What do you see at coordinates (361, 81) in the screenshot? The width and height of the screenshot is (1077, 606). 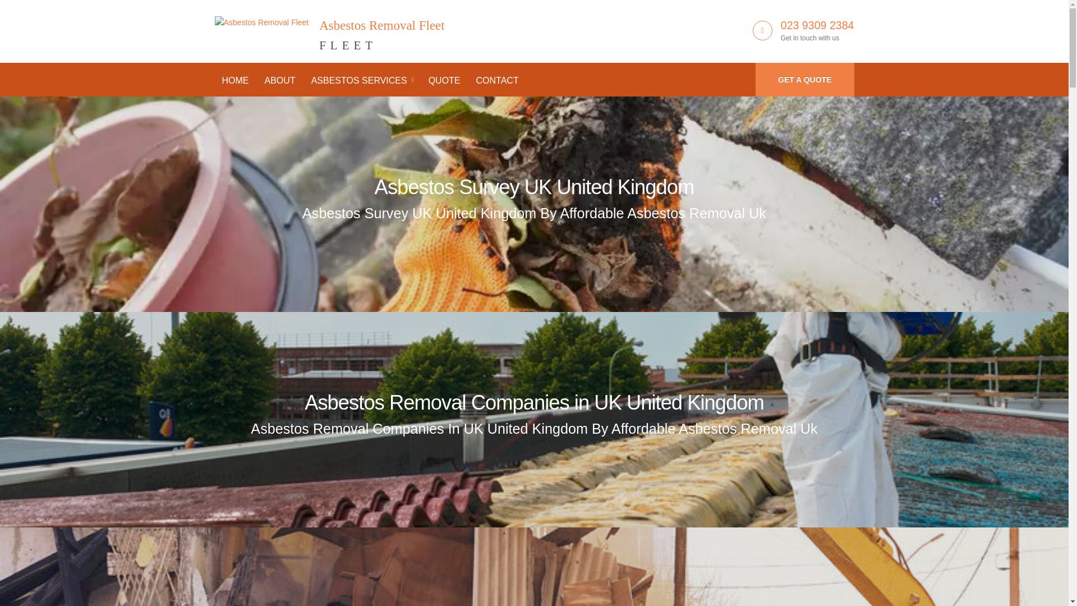 I see `Asbestos Survey UK United Kingdom` at bounding box center [361, 81].